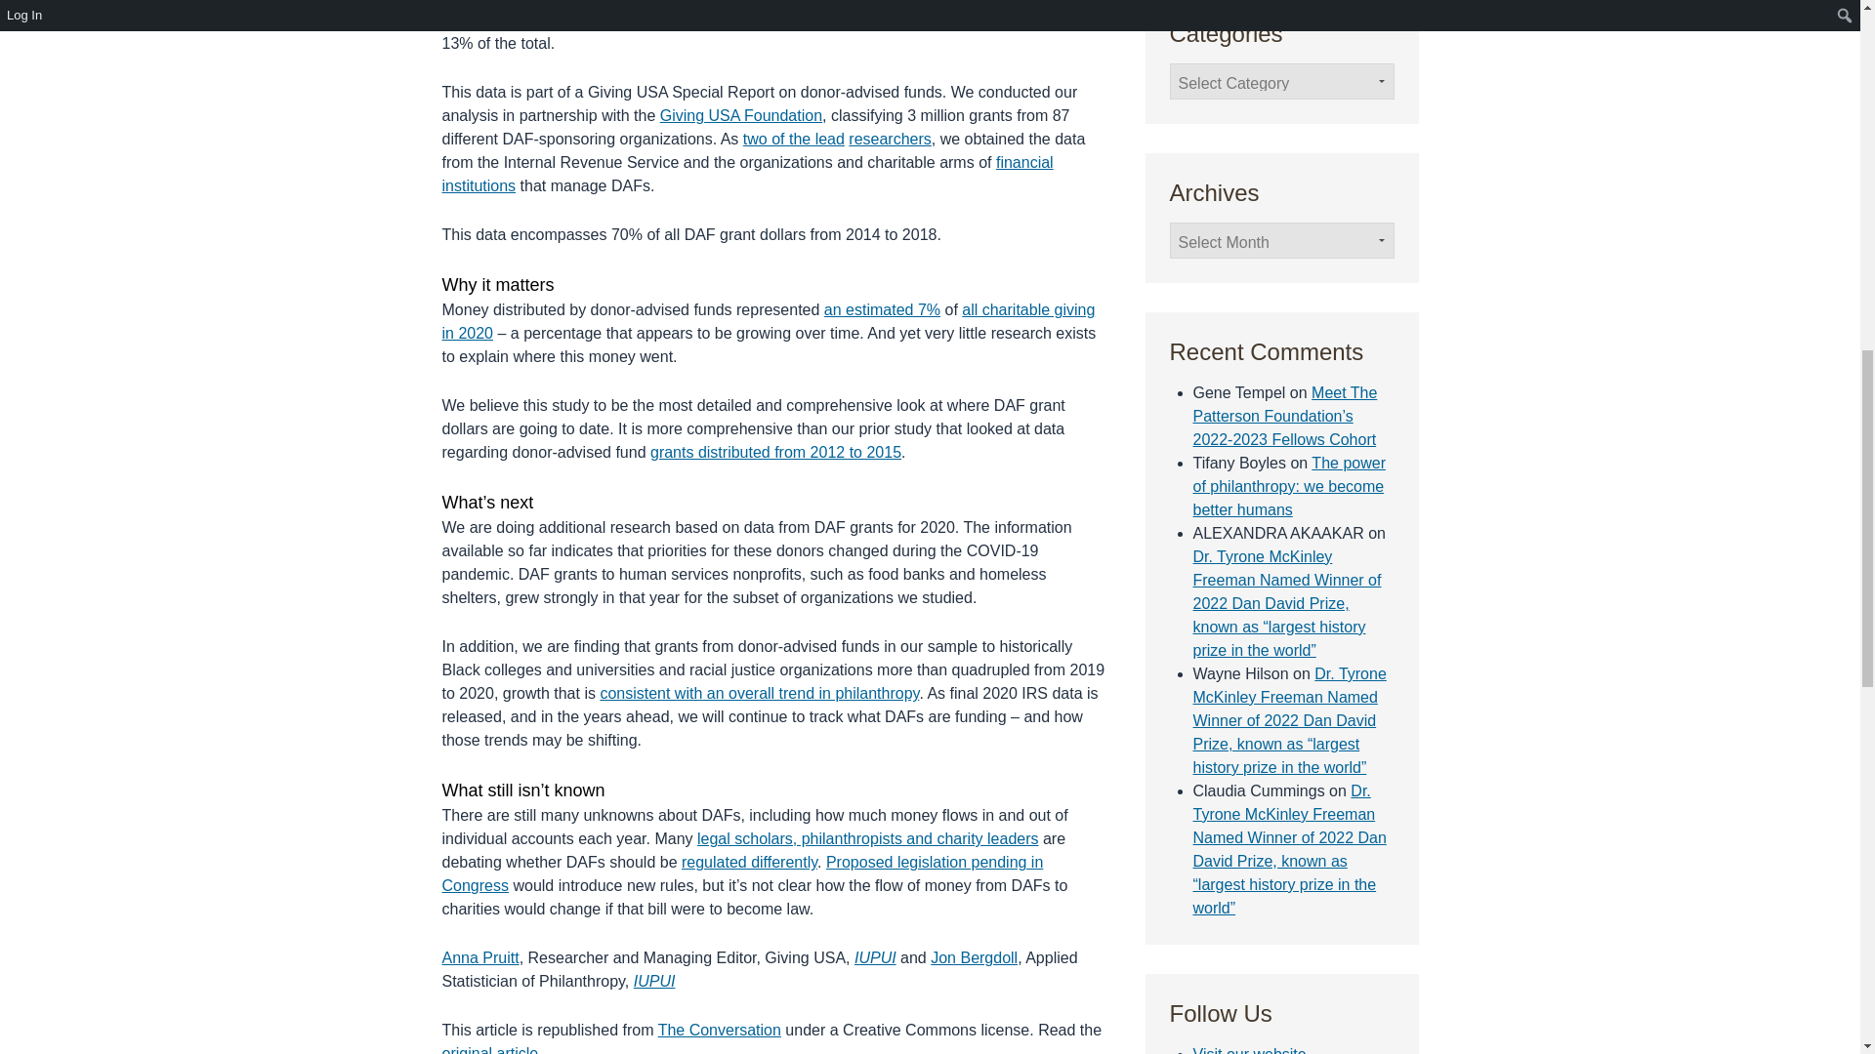 Image resolution: width=1875 pixels, height=1054 pixels. What do you see at coordinates (741, 872) in the screenshot?
I see `Proposed legislation pending in Congress` at bounding box center [741, 872].